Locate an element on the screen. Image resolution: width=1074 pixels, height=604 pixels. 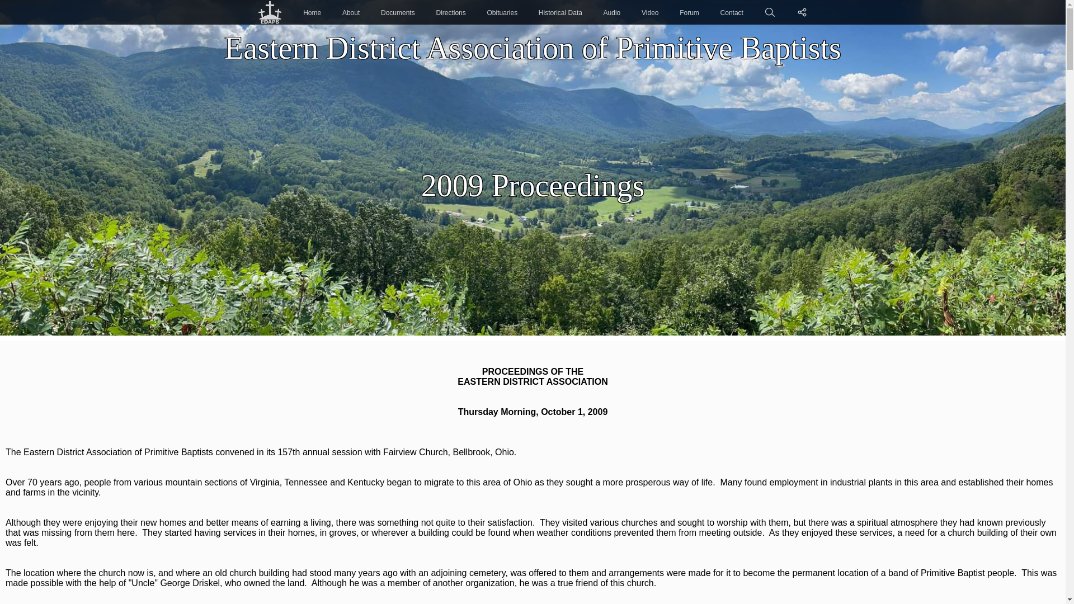
Obituaries is located at coordinates (502, 13).